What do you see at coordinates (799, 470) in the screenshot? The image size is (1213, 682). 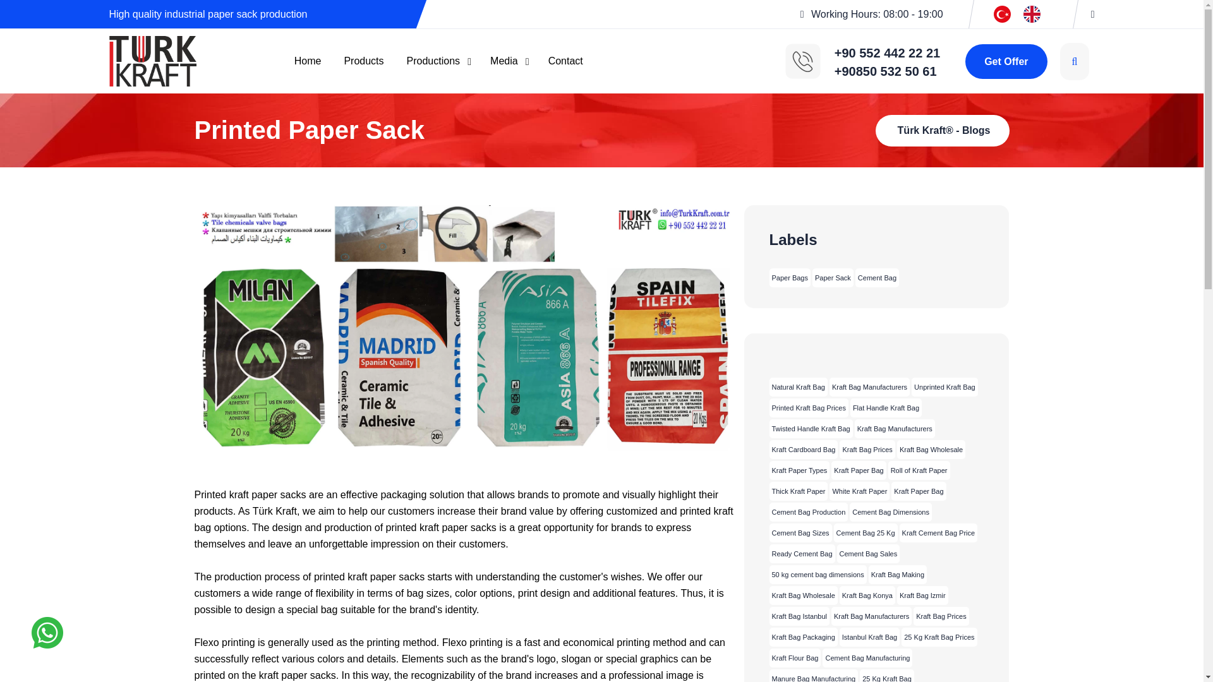 I see `Kraft Paper Types` at bounding box center [799, 470].